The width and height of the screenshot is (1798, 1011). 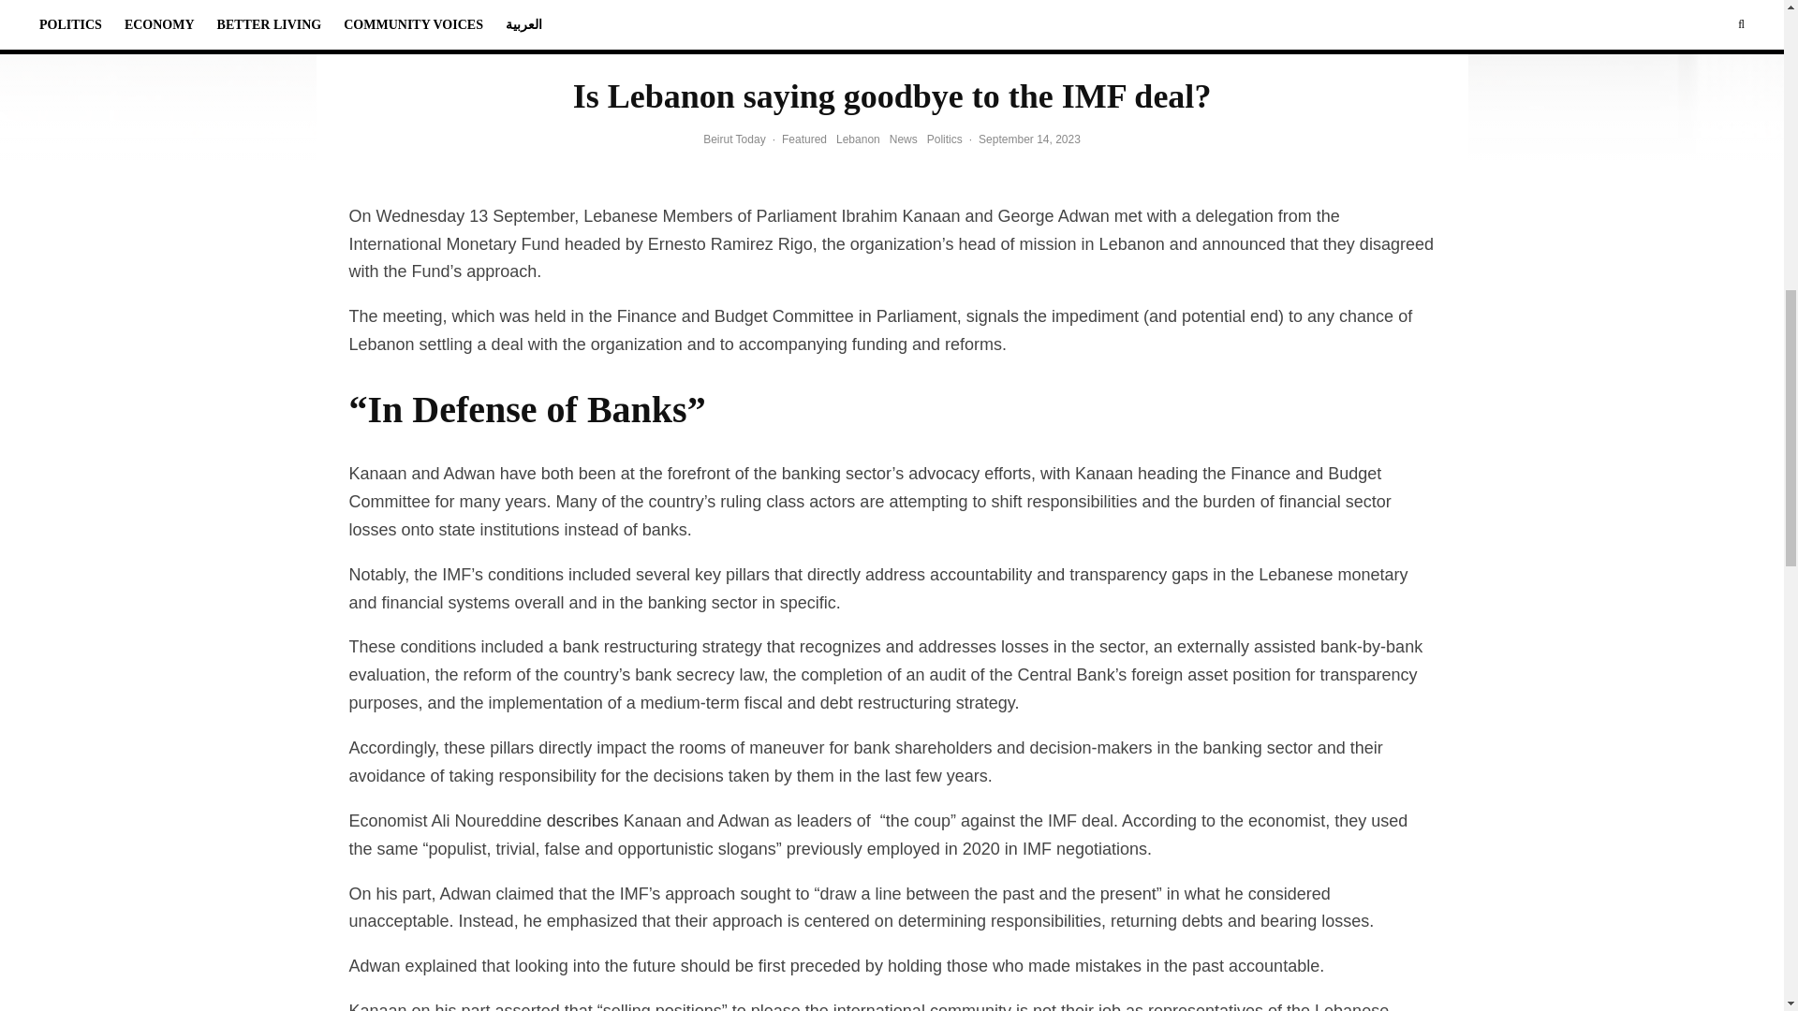 What do you see at coordinates (839, 44) in the screenshot?
I see `loveaholics login` at bounding box center [839, 44].